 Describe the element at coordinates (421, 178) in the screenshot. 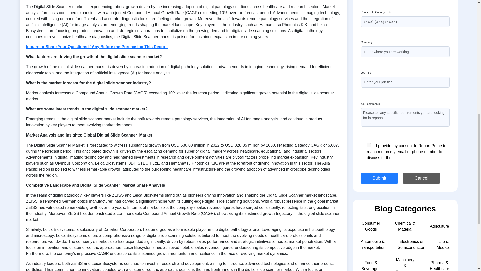

I see `Cancel` at that location.